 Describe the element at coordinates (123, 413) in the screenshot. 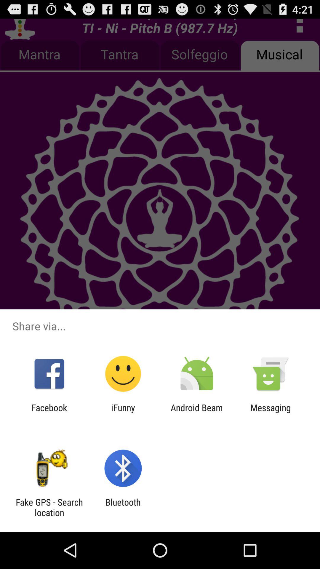

I see `click app next to android beam app` at that location.